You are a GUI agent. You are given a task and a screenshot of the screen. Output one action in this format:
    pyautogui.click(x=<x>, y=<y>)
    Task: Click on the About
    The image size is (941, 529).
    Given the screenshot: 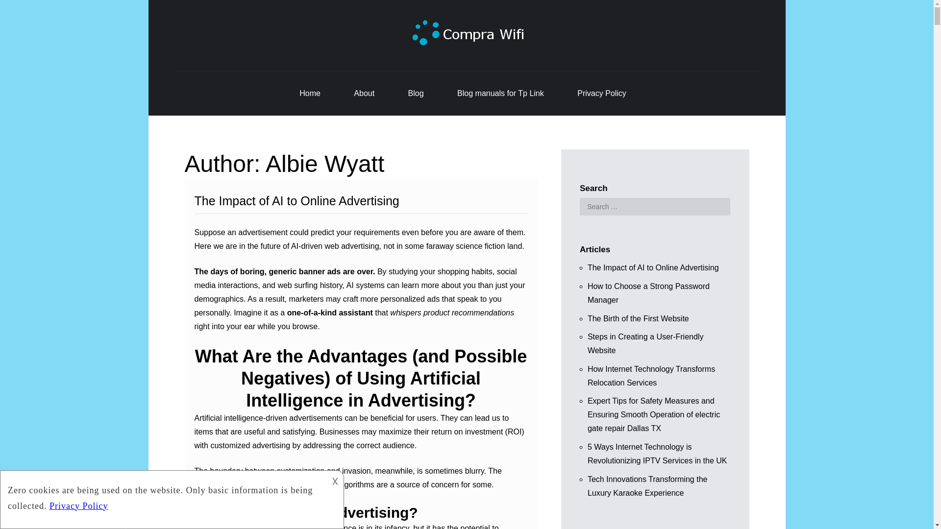 What is the action you would take?
    pyautogui.click(x=364, y=94)
    